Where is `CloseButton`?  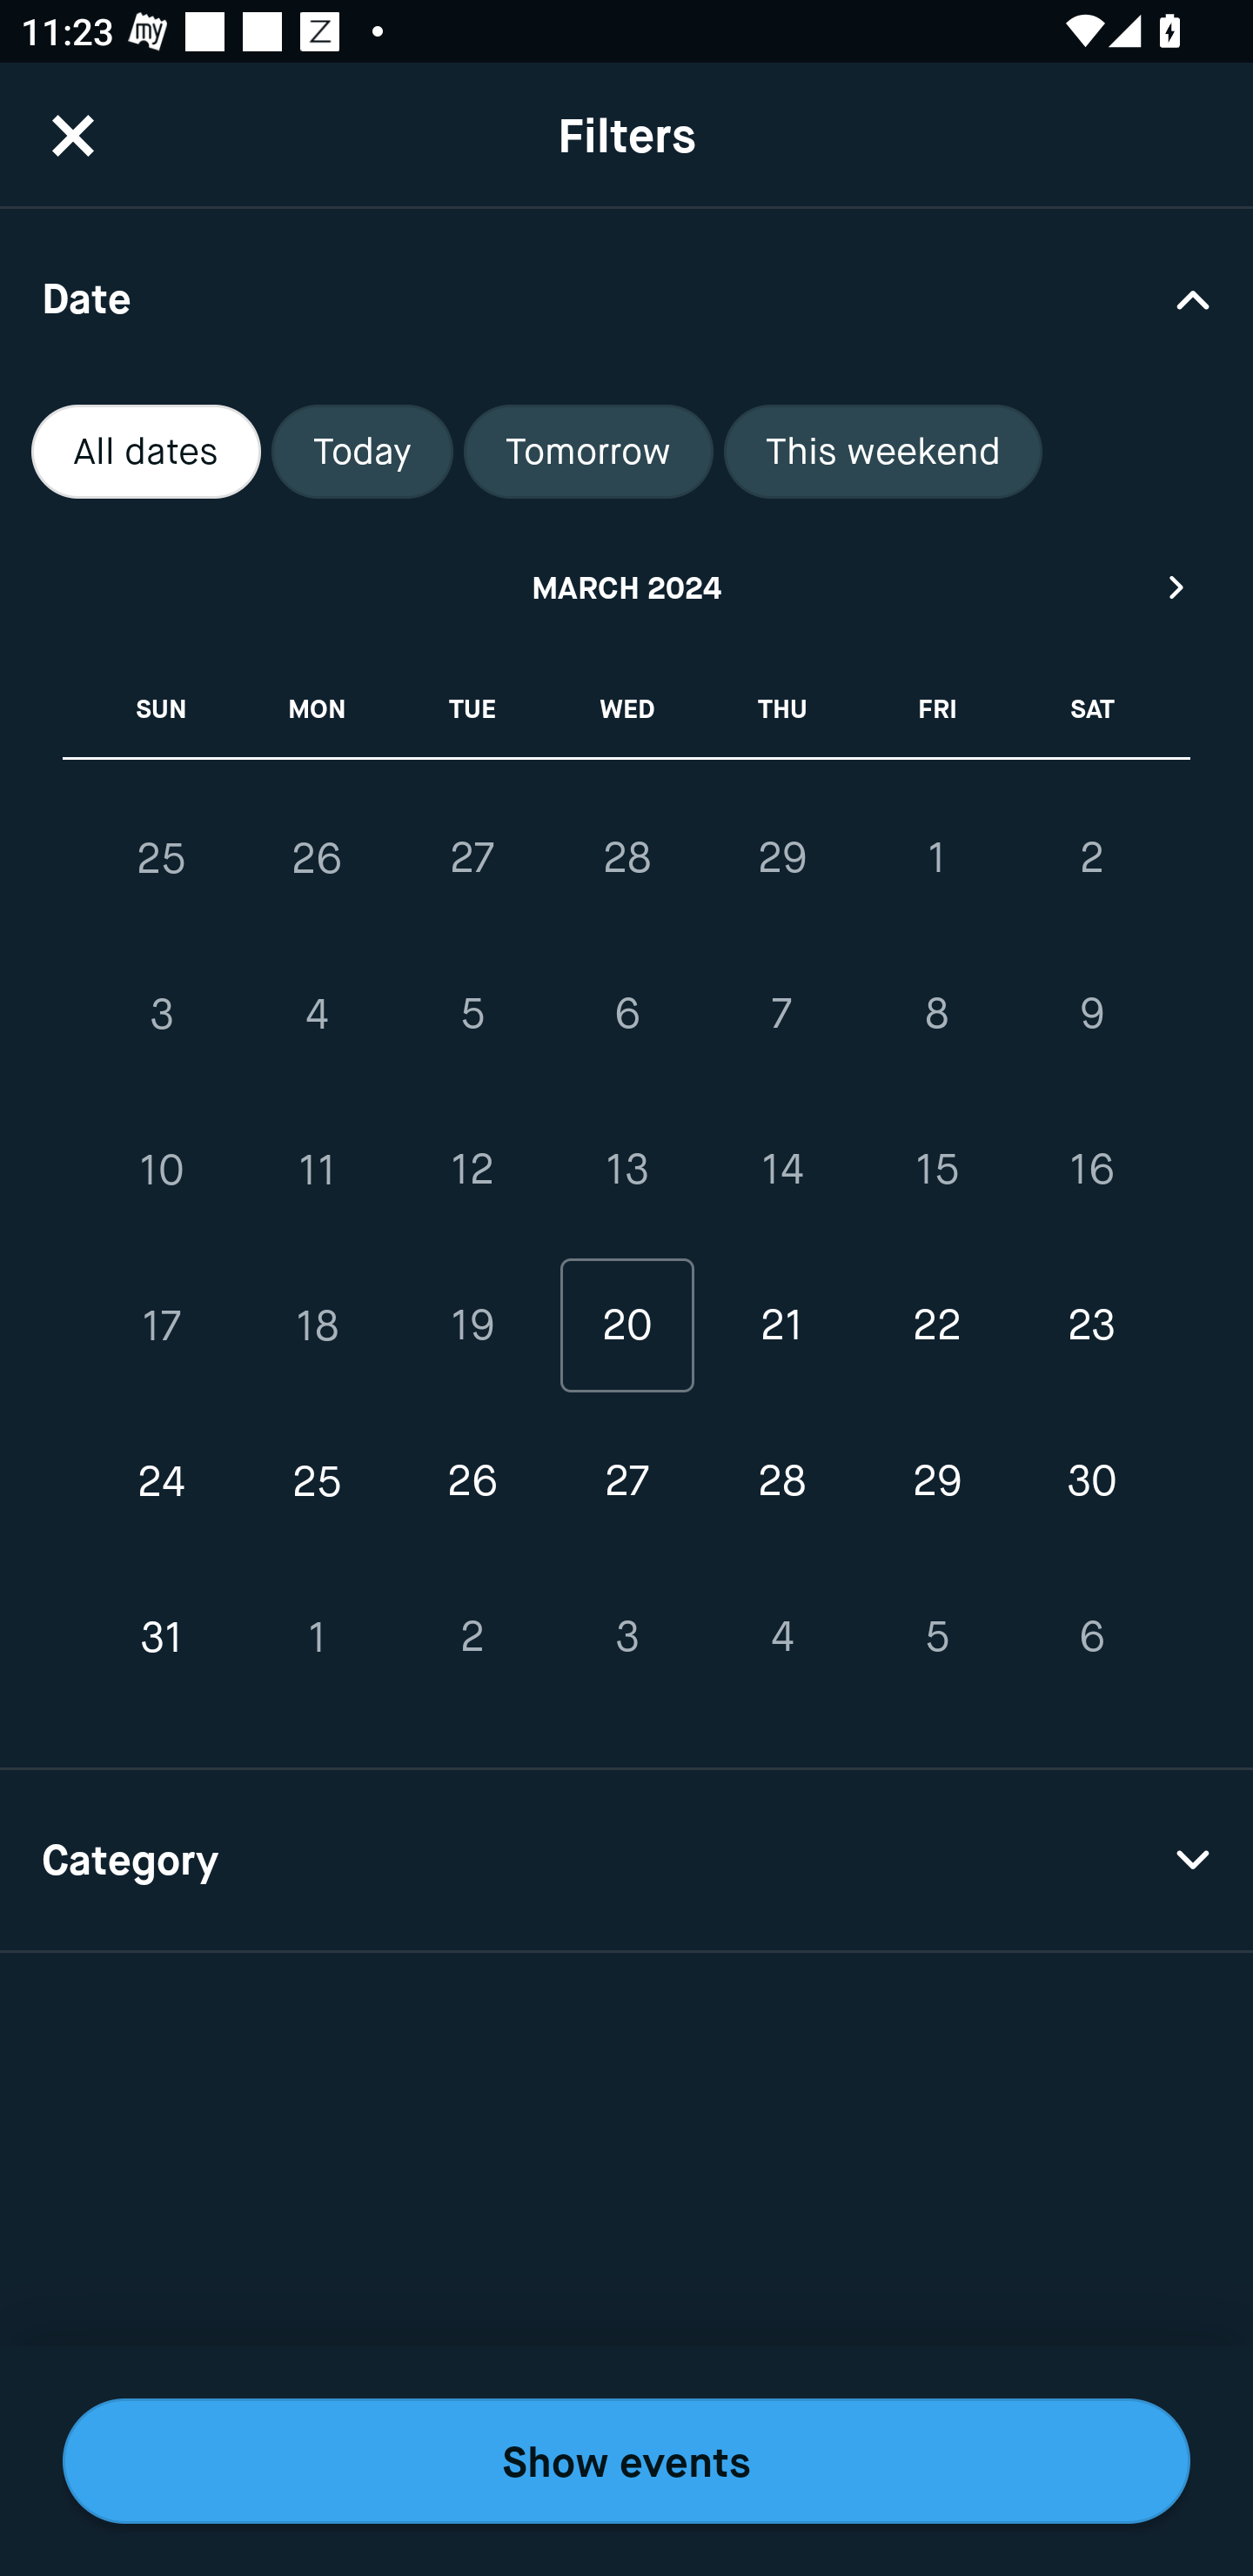
CloseButton is located at coordinates (73, 135).